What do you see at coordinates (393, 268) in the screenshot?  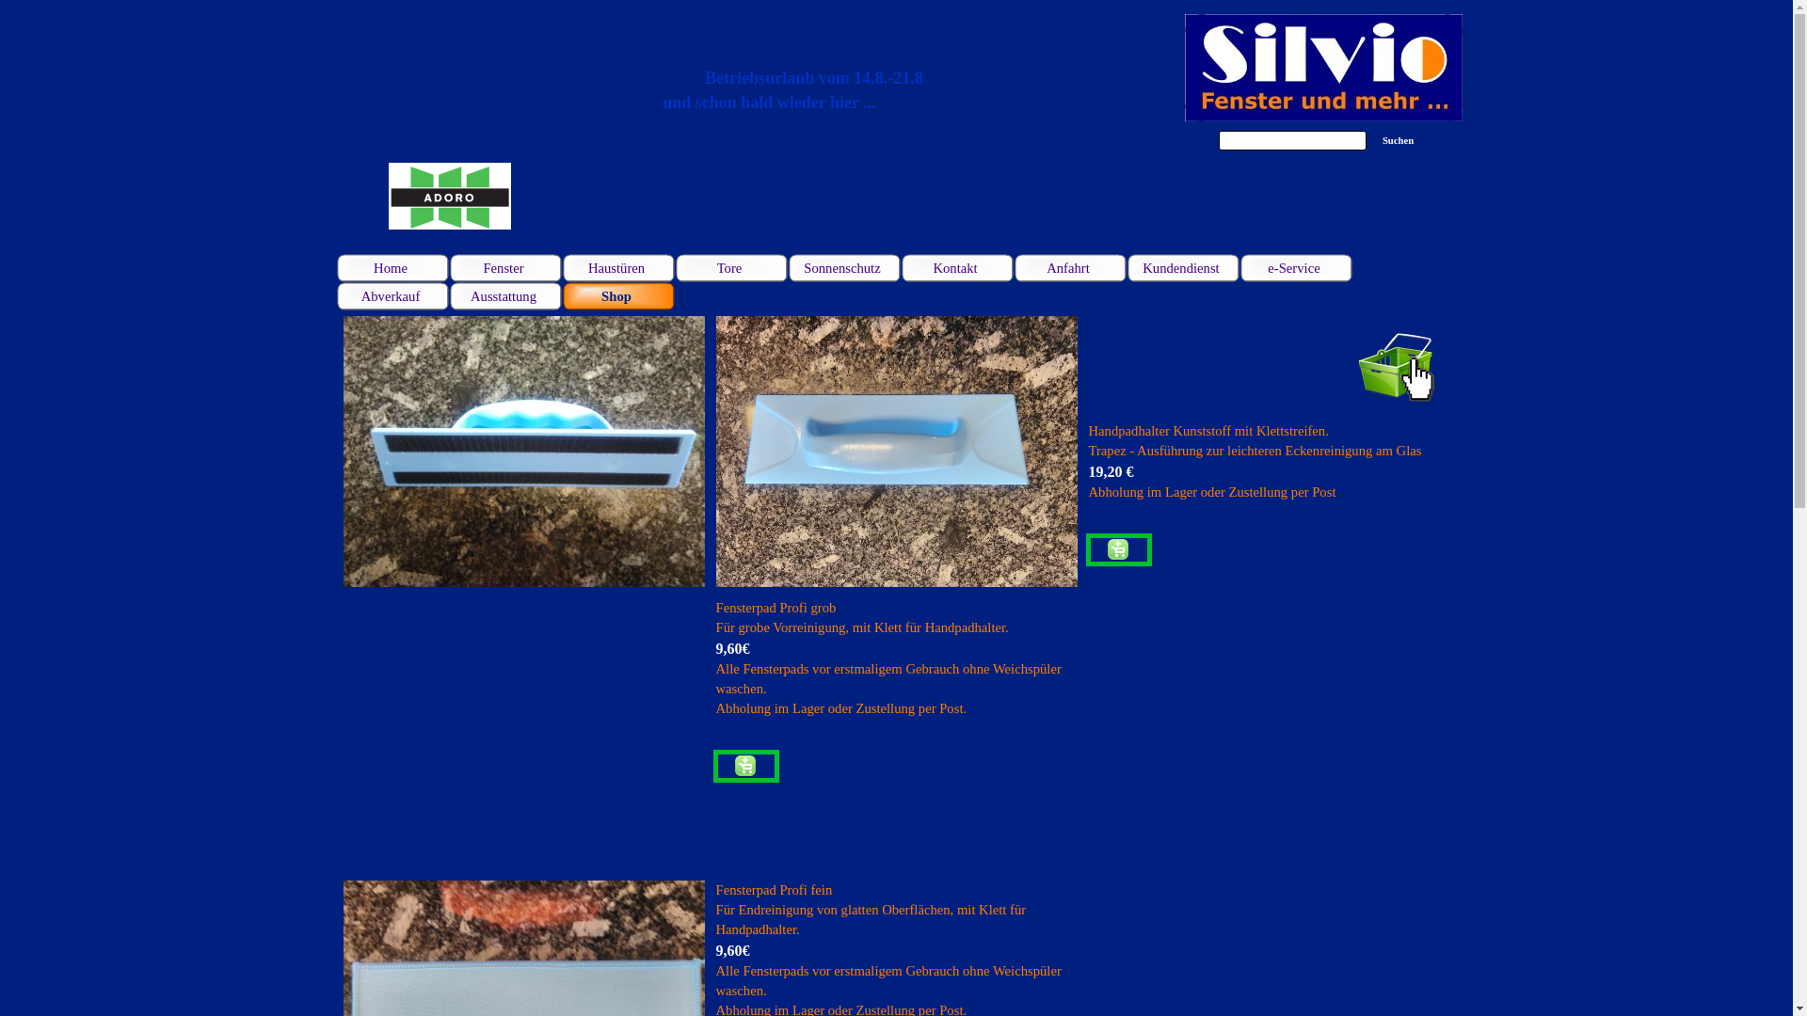 I see `Home` at bounding box center [393, 268].